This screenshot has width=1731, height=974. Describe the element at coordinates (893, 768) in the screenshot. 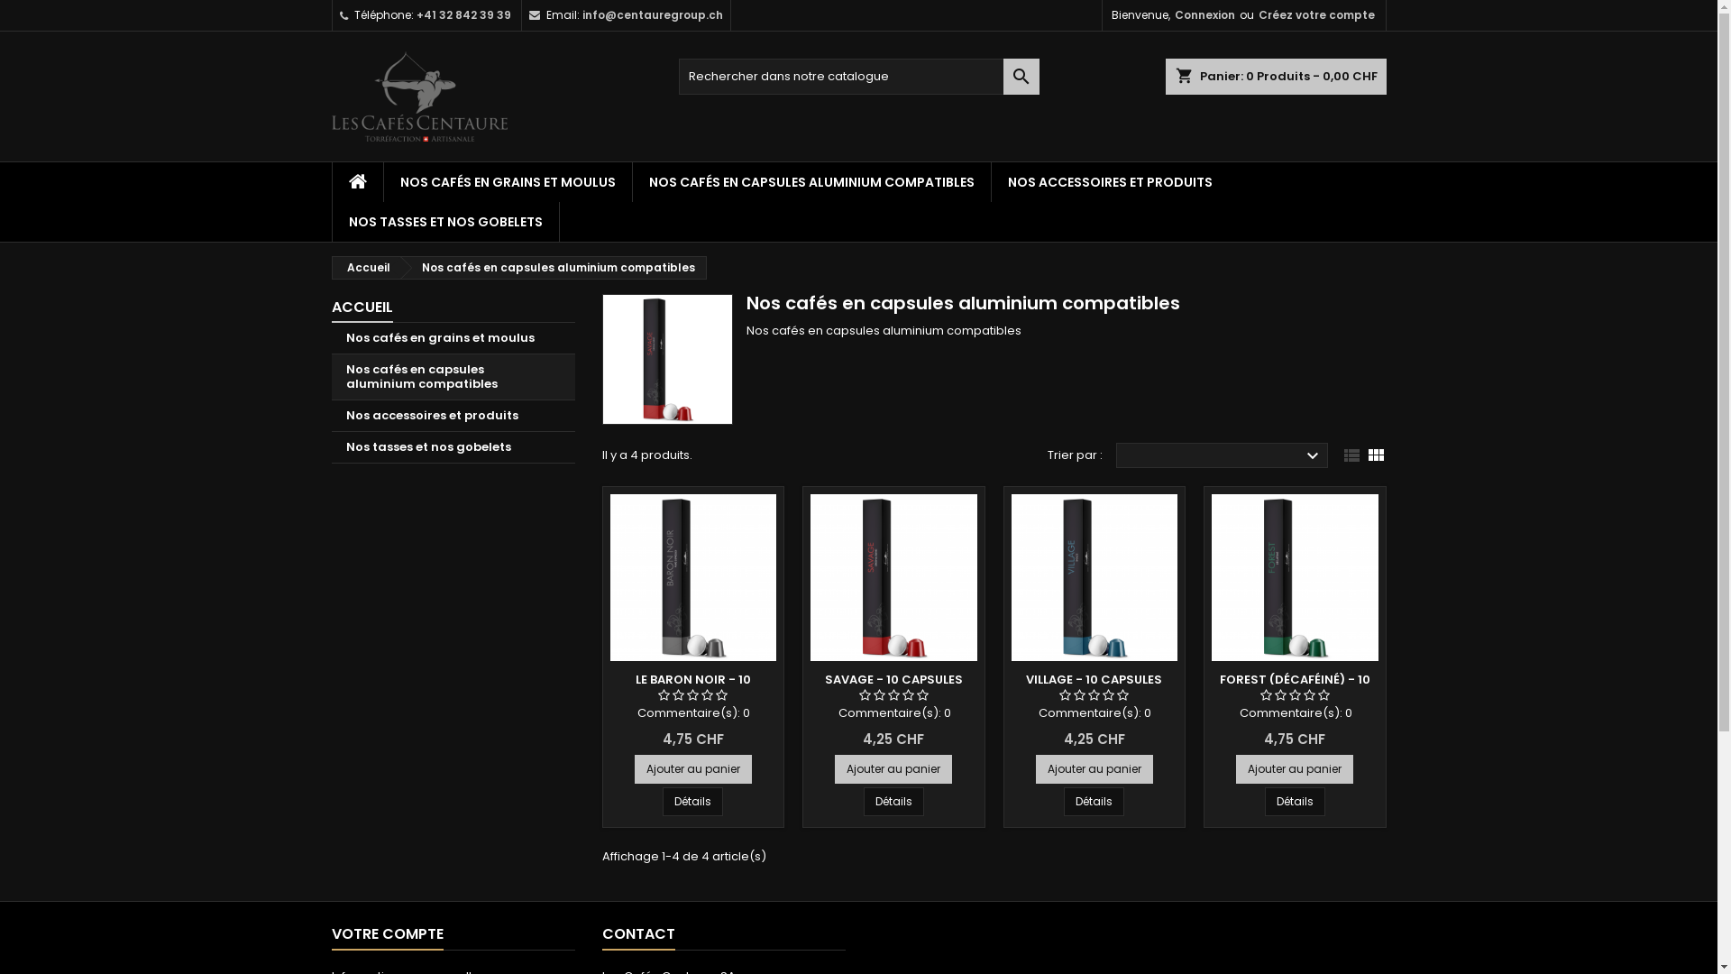

I see `Ajouter au panier` at that location.